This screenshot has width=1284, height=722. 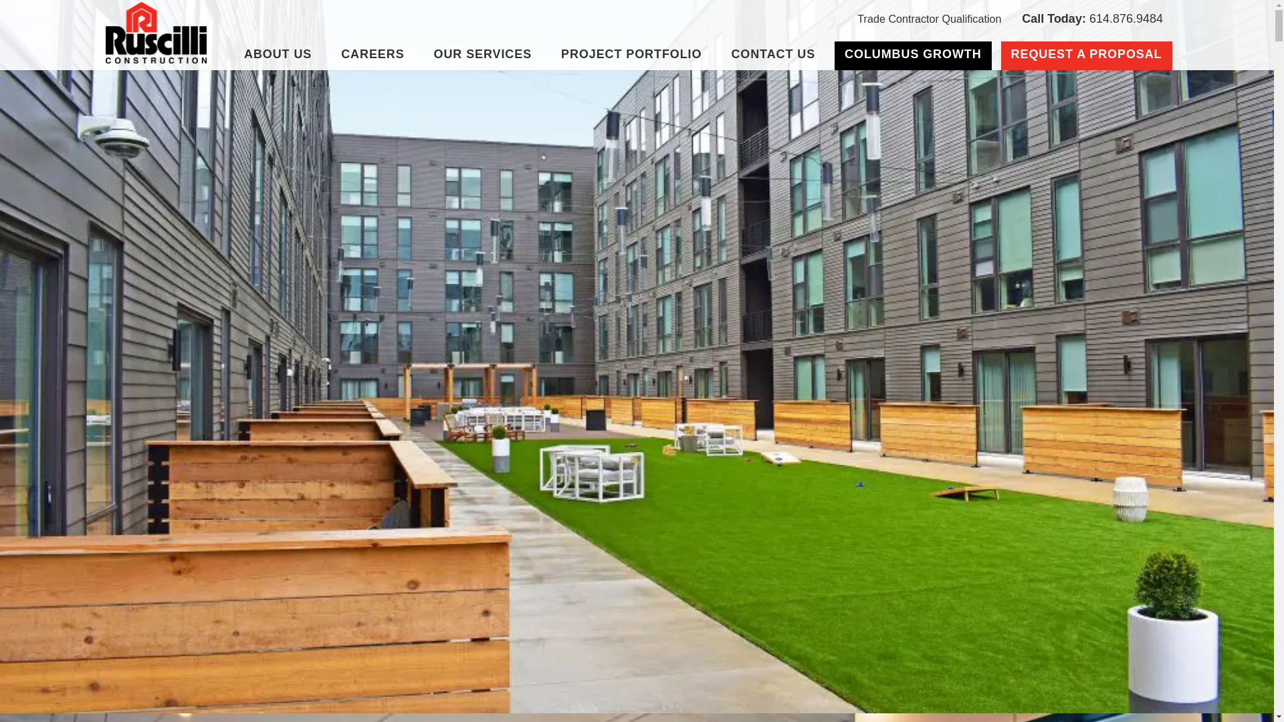 What do you see at coordinates (278, 55) in the screenshot?
I see `ABOUT US` at bounding box center [278, 55].